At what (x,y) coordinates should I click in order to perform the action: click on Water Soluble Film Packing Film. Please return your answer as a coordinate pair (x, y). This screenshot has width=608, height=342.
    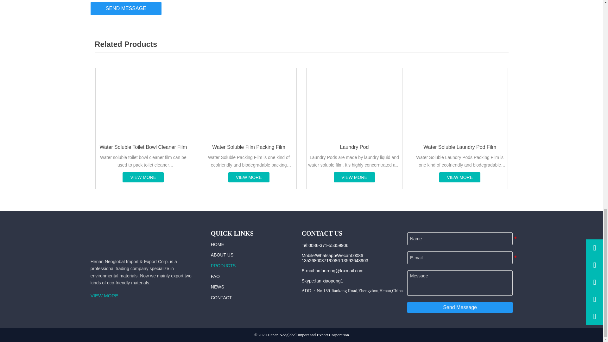
    Looking at the image, I should click on (248, 128).